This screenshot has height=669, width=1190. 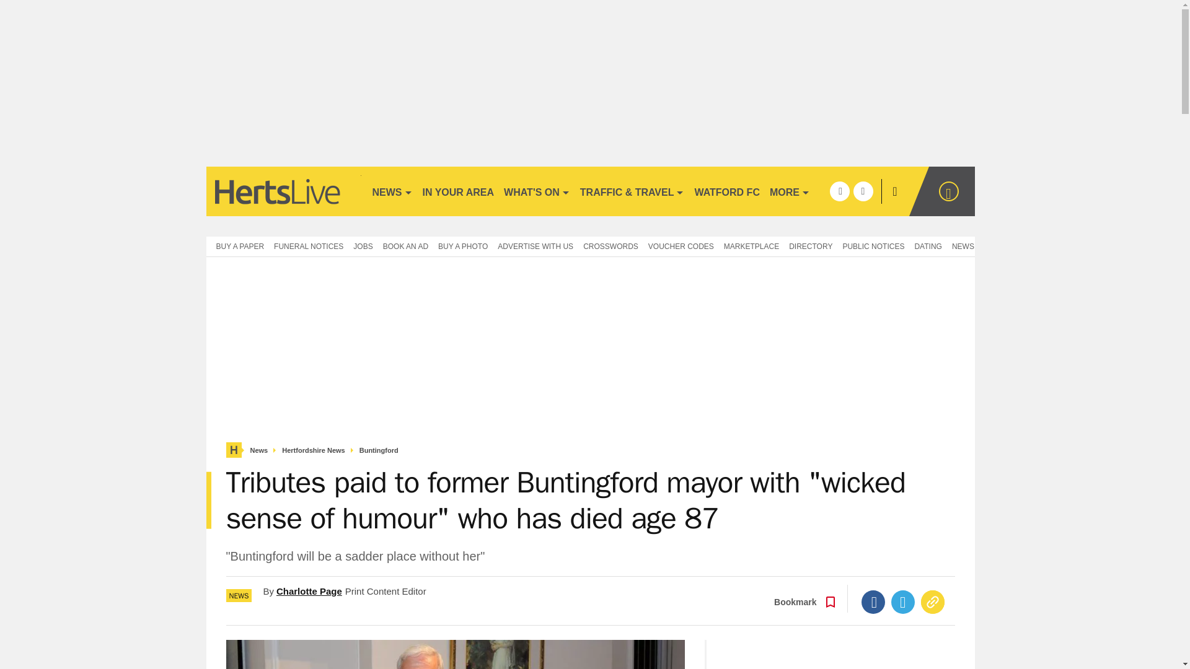 I want to click on twitter, so click(x=863, y=191).